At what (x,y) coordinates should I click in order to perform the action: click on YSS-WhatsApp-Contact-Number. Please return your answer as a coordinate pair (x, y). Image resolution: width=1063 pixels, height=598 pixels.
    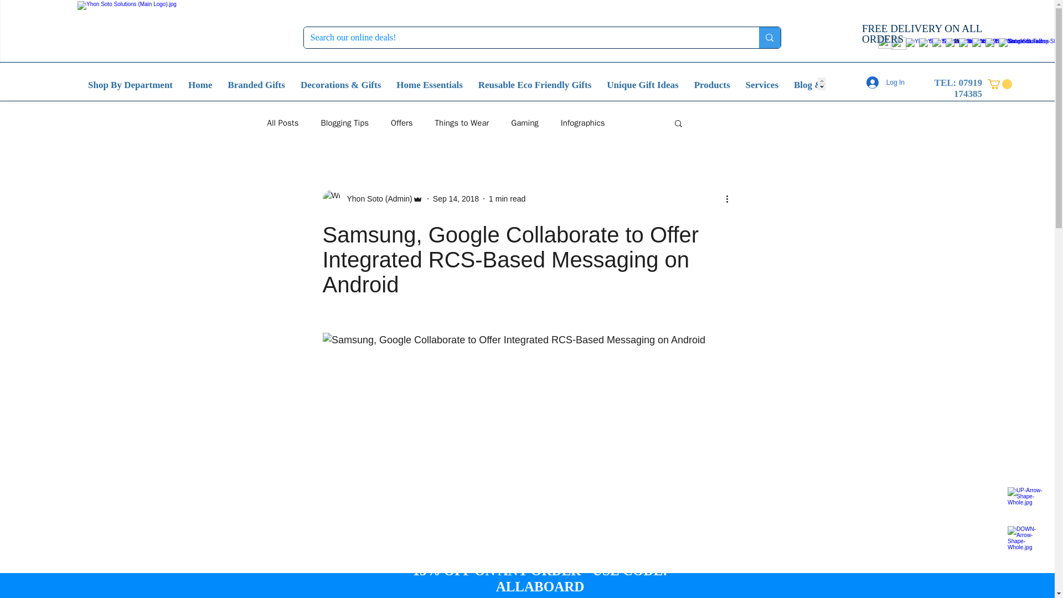
    Looking at the image, I should click on (898, 43).